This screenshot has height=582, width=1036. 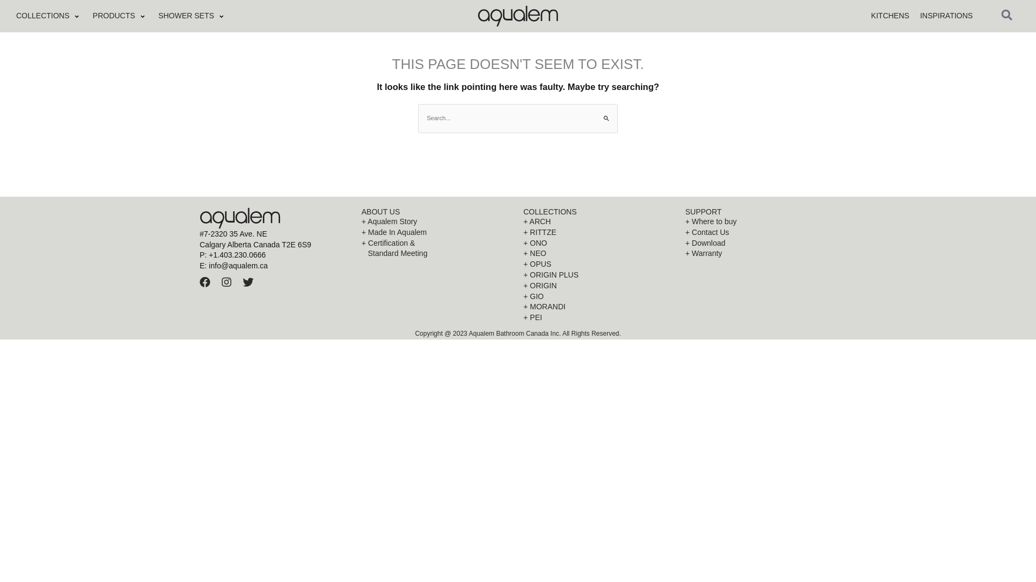 I want to click on + OPUS, so click(x=599, y=265).